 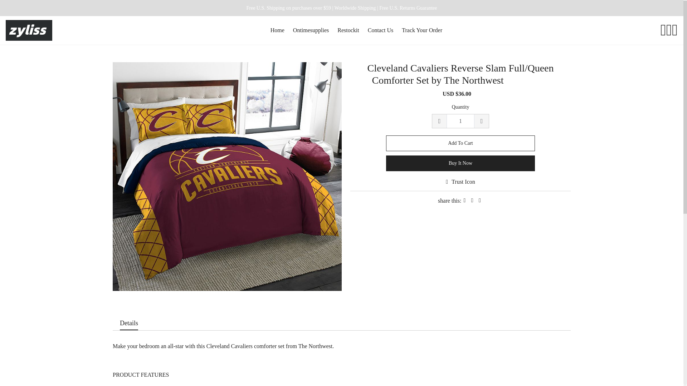 I want to click on Restockit, so click(x=348, y=30).